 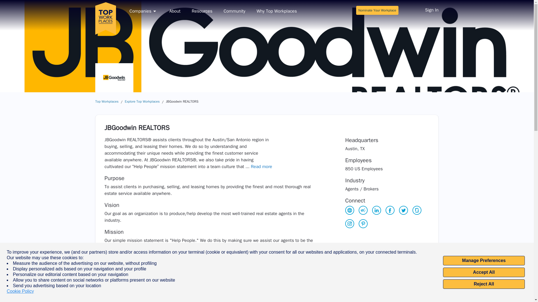 I want to click on About, so click(x=175, y=11).